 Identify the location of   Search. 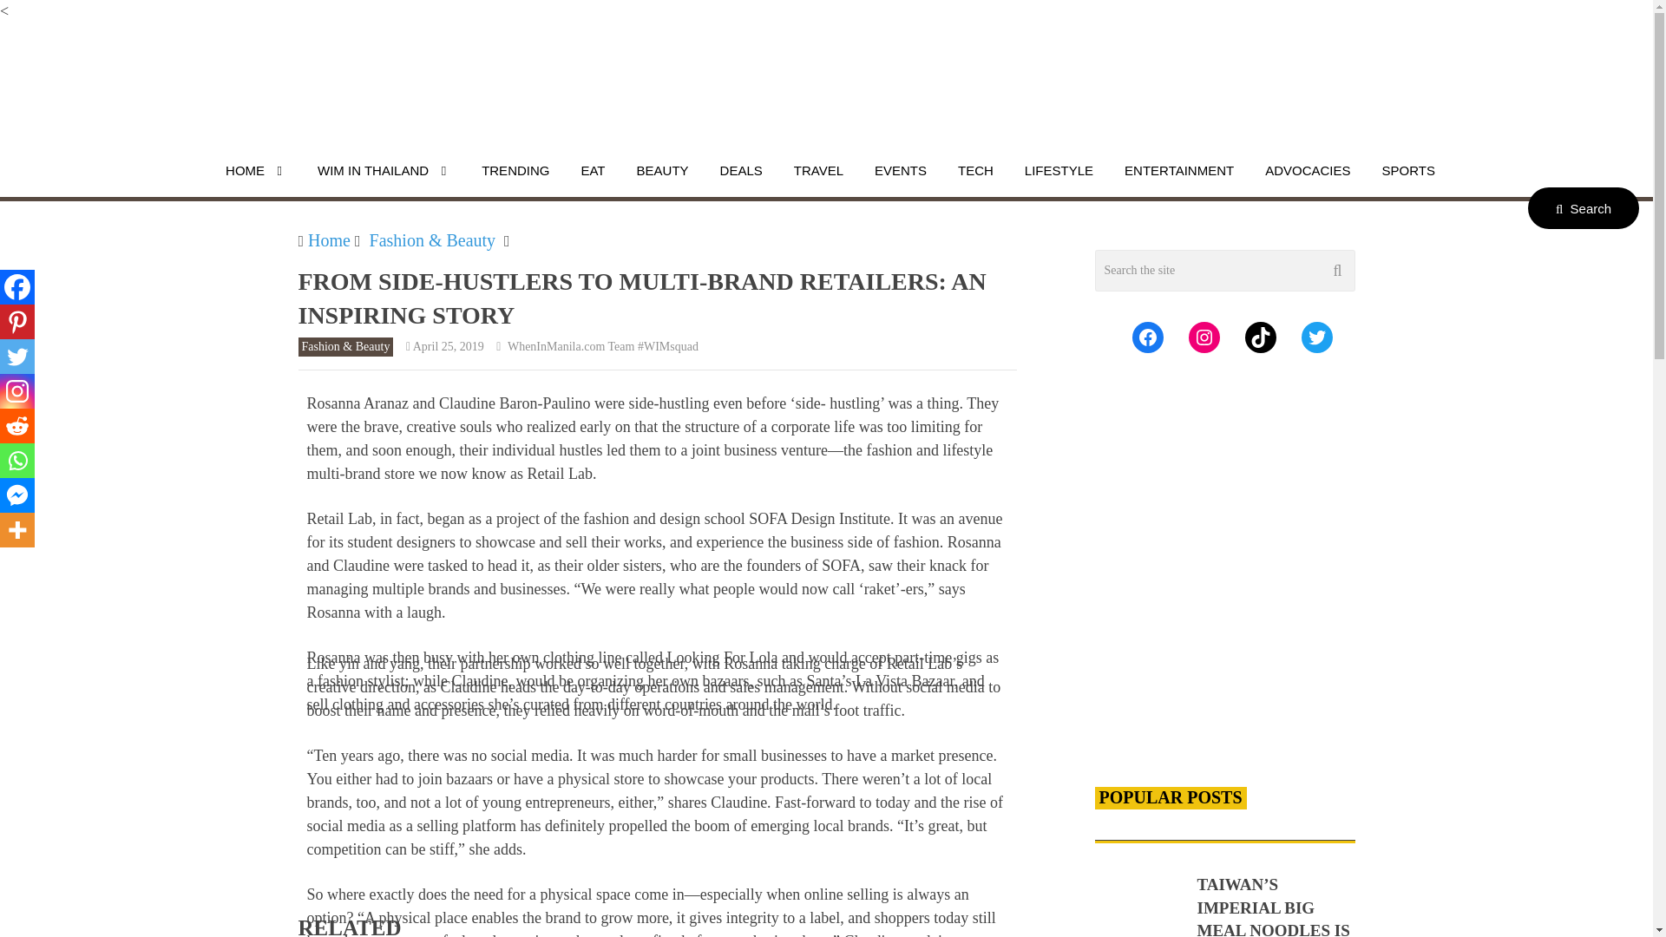
(1583, 208).